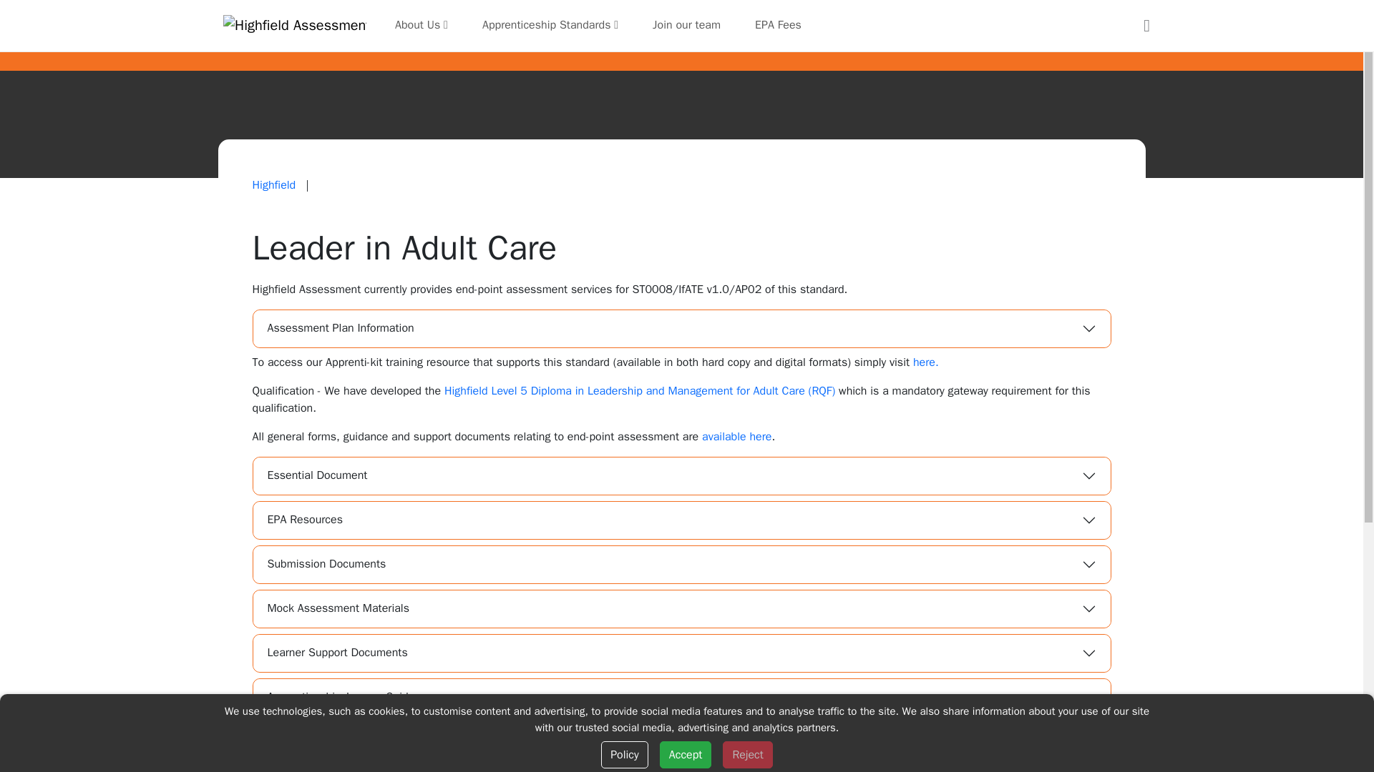  Describe the element at coordinates (778, 26) in the screenshot. I see `EPA Fees` at that location.